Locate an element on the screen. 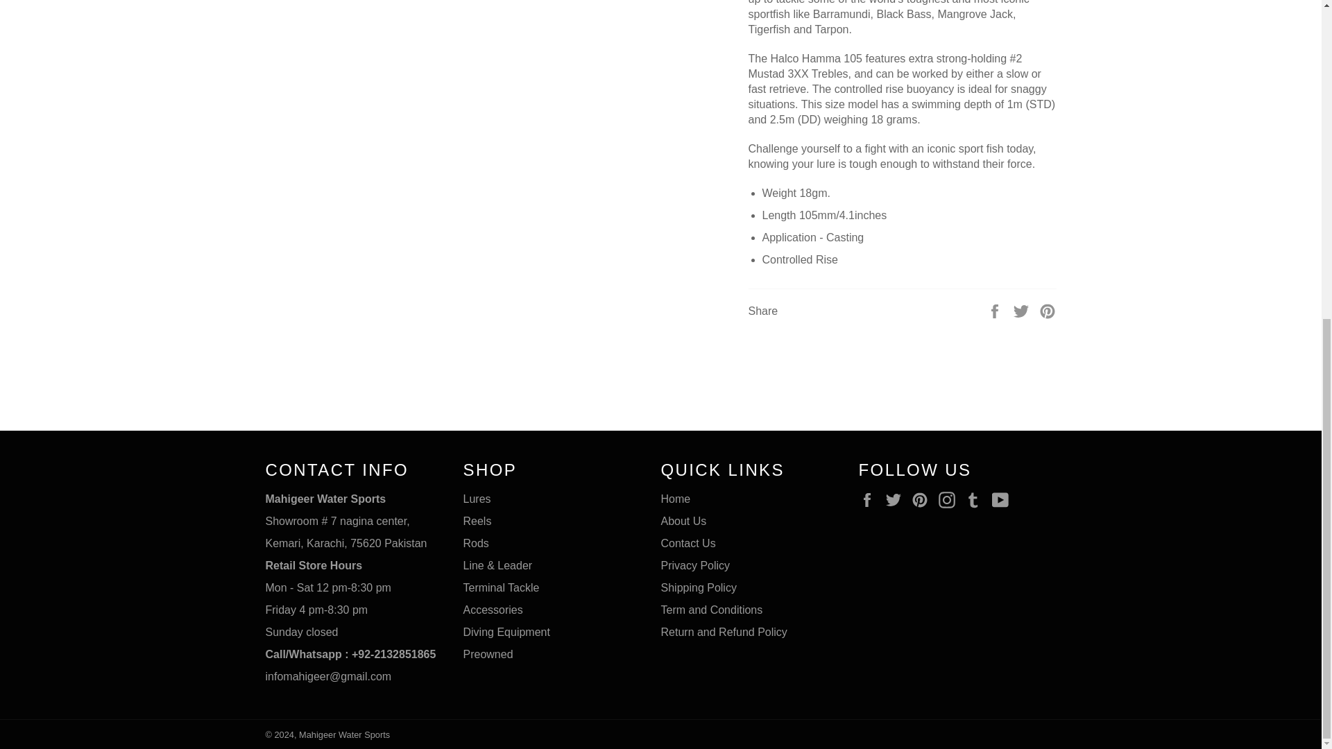 The height and width of the screenshot is (749, 1332). Accessories is located at coordinates (493, 609).